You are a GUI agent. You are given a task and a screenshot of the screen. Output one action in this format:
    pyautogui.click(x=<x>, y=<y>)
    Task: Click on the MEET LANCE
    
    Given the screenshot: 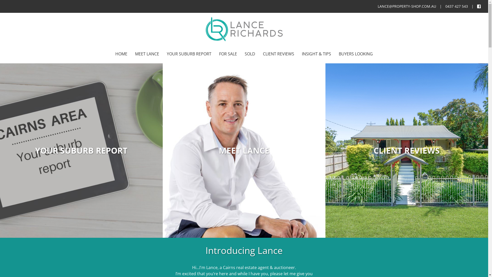 What is the action you would take?
    pyautogui.click(x=147, y=54)
    